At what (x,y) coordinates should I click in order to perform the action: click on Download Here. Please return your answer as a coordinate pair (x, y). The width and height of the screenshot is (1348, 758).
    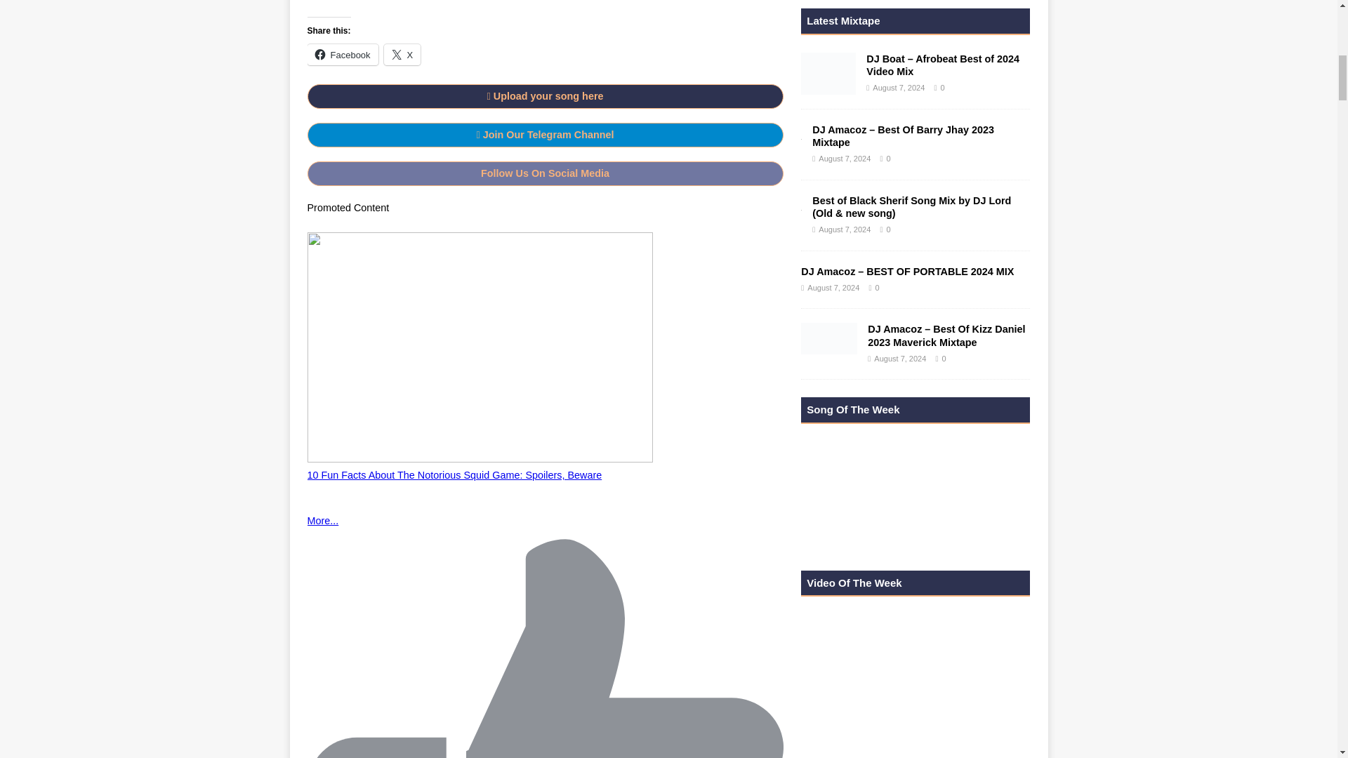
    Looking at the image, I should click on (358, 1).